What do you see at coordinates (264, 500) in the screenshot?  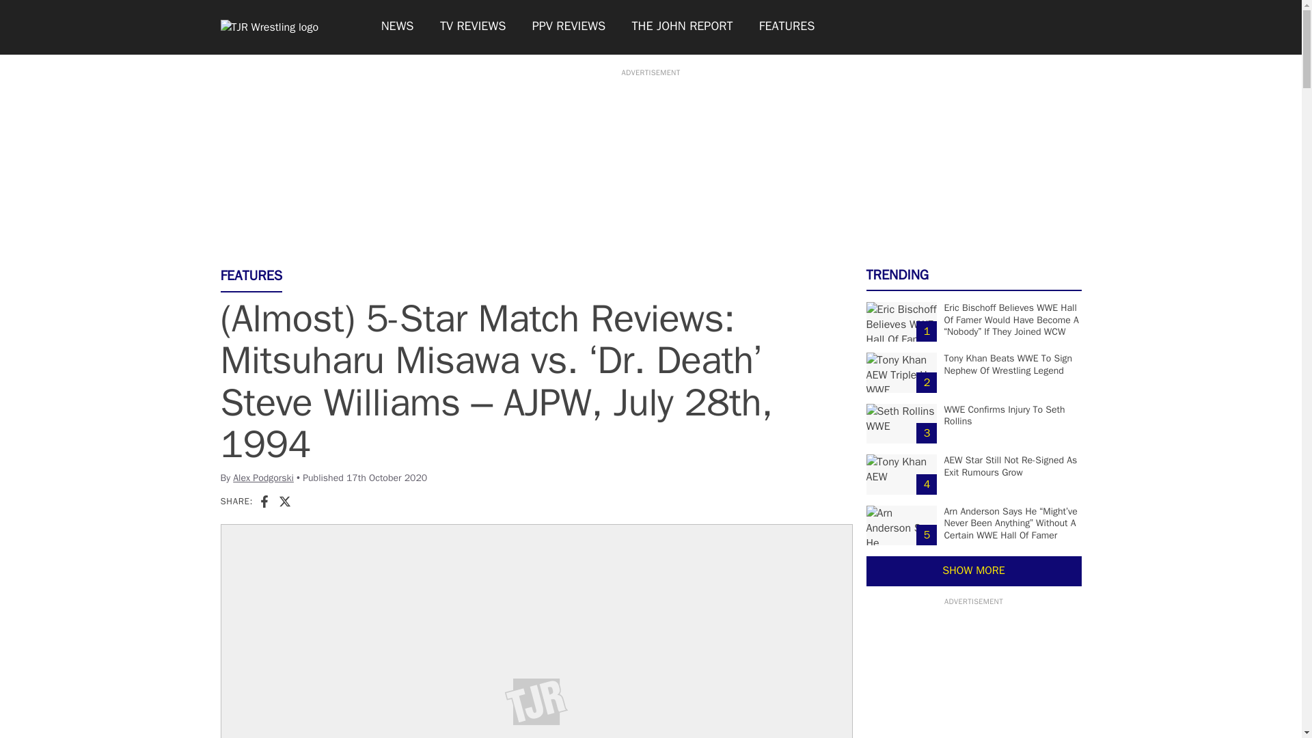 I see `Facebook` at bounding box center [264, 500].